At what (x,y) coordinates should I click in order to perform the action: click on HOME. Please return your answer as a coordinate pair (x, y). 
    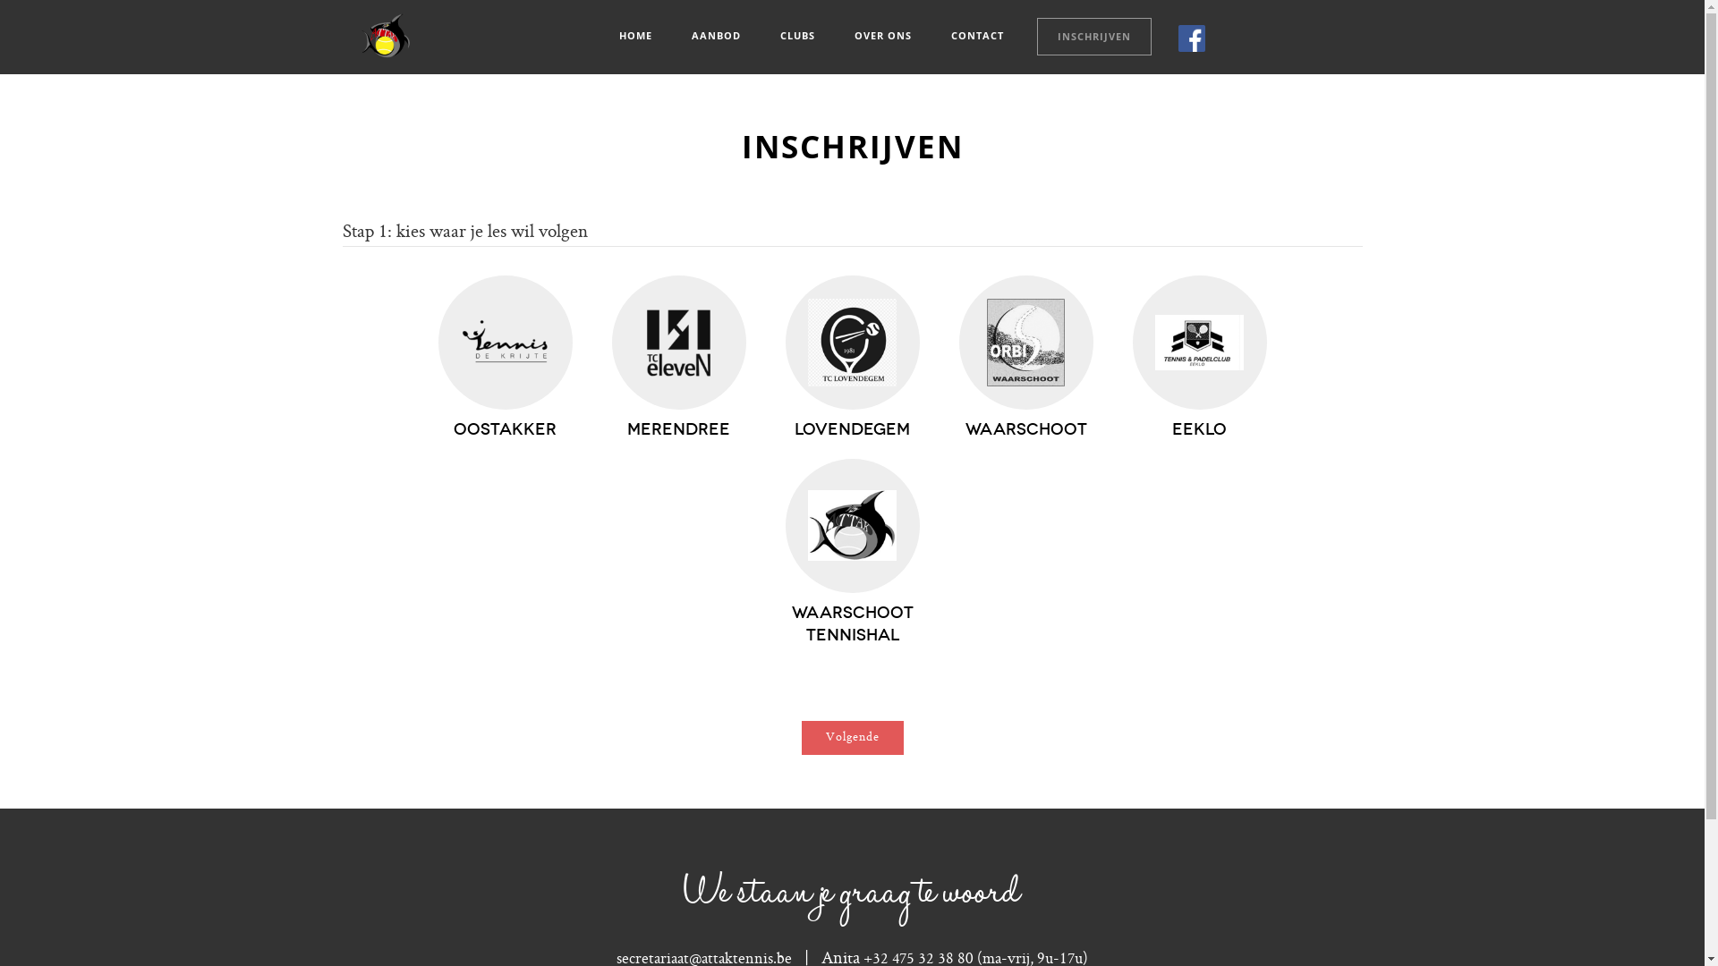
    Looking at the image, I should click on (635, 36).